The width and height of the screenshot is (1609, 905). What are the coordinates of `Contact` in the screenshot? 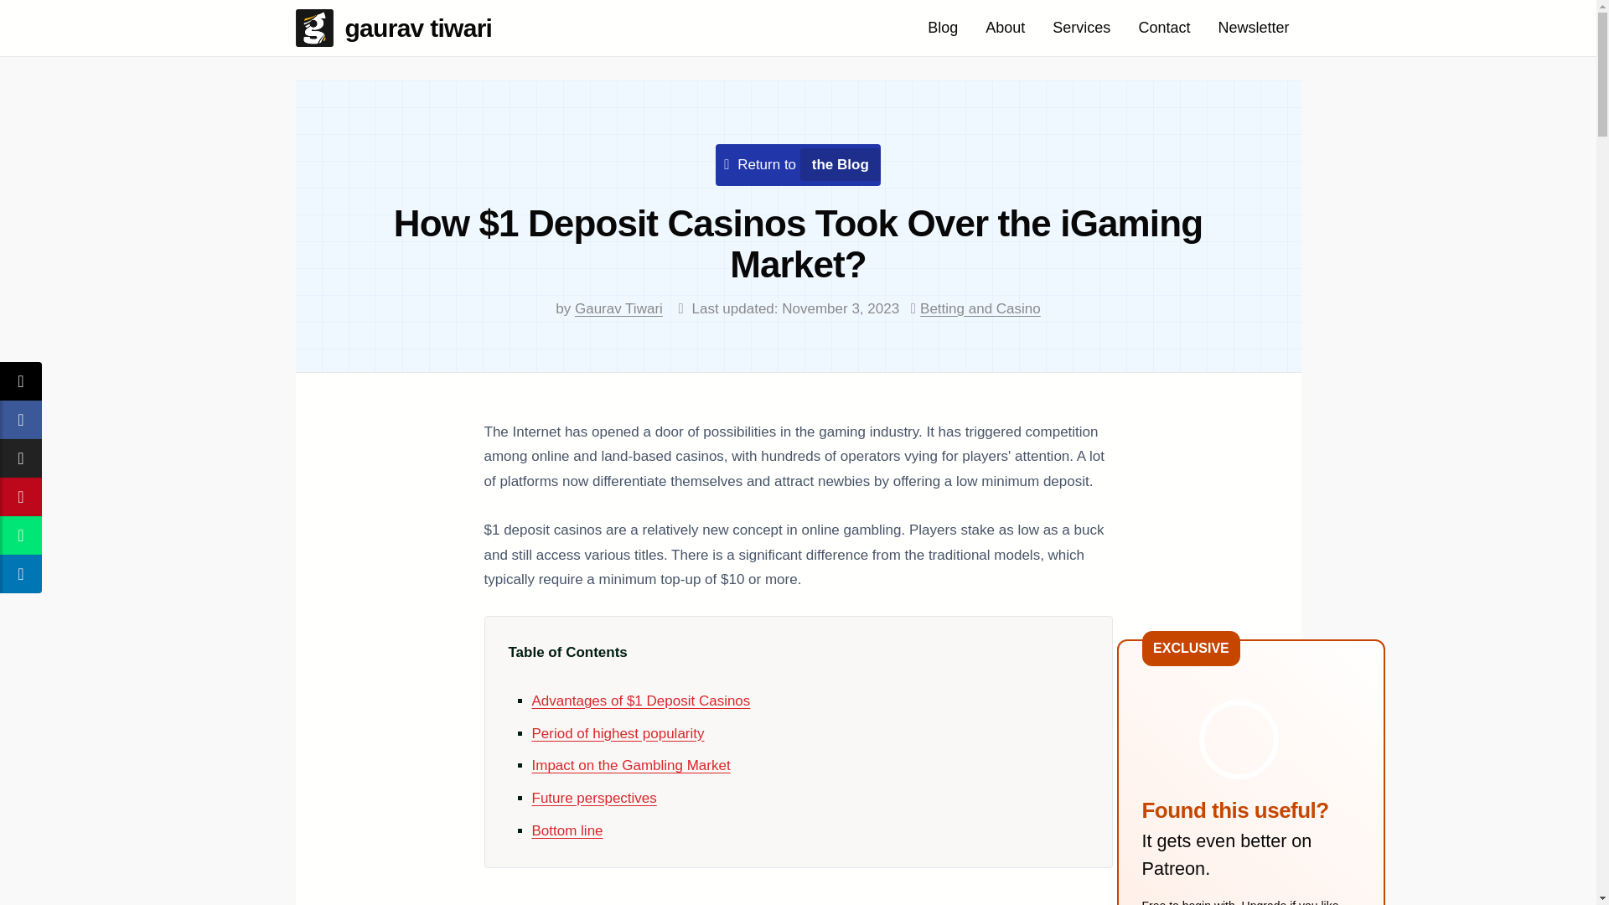 It's located at (1164, 28).